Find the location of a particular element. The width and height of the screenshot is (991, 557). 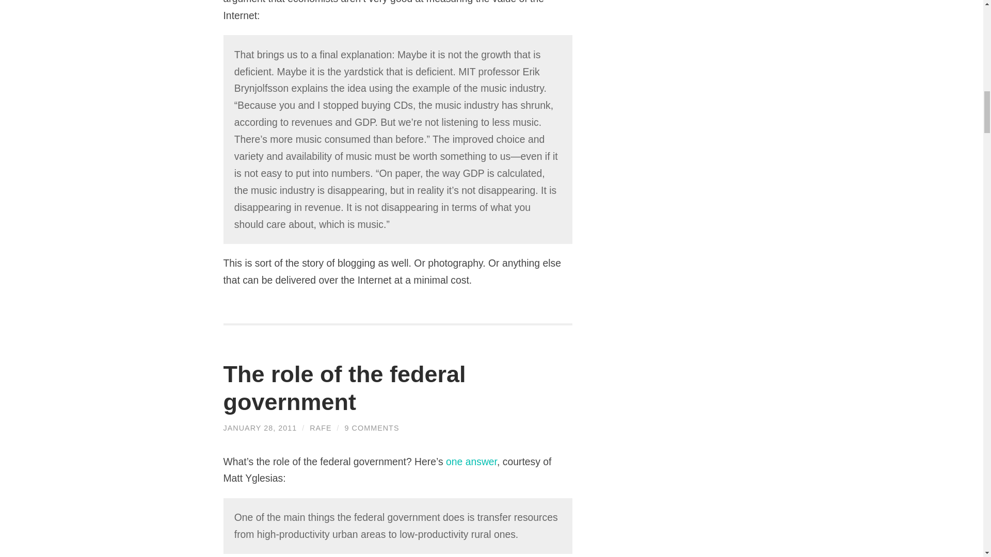

JANUARY 28, 2011 is located at coordinates (260, 428).